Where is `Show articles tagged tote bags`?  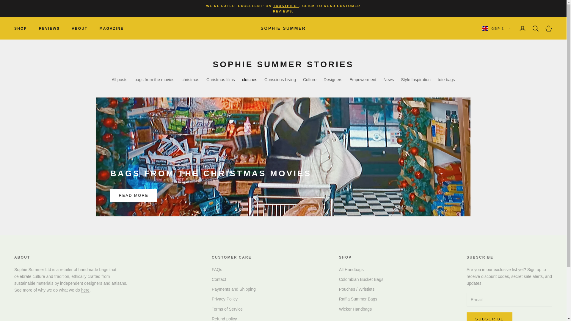 Show articles tagged tote bags is located at coordinates (446, 80).